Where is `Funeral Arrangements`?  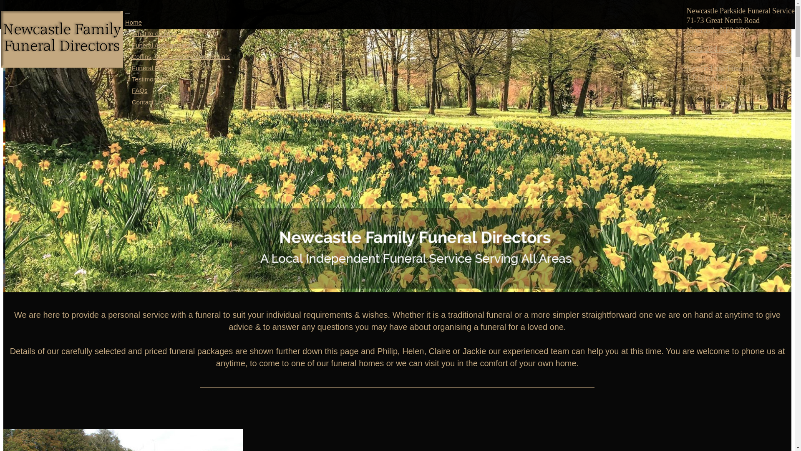 Funeral Arrangements is located at coordinates (163, 45).